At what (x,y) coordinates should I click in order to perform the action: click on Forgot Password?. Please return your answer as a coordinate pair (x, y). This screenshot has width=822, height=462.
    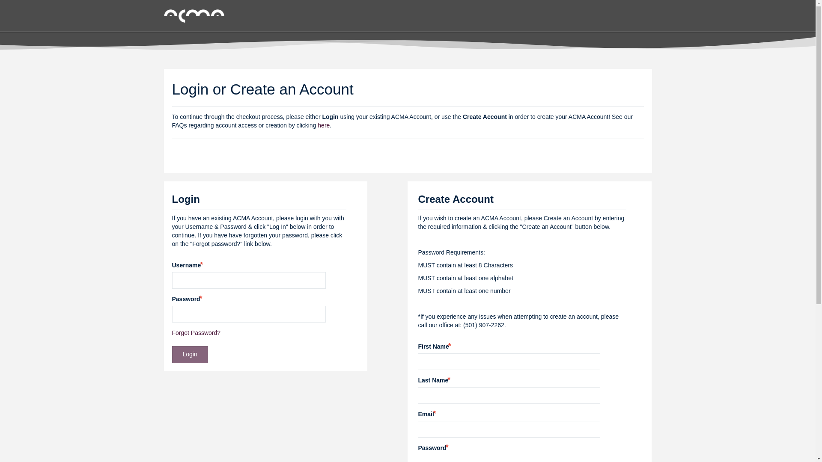
    Looking at the image, I should click on (196, 333).